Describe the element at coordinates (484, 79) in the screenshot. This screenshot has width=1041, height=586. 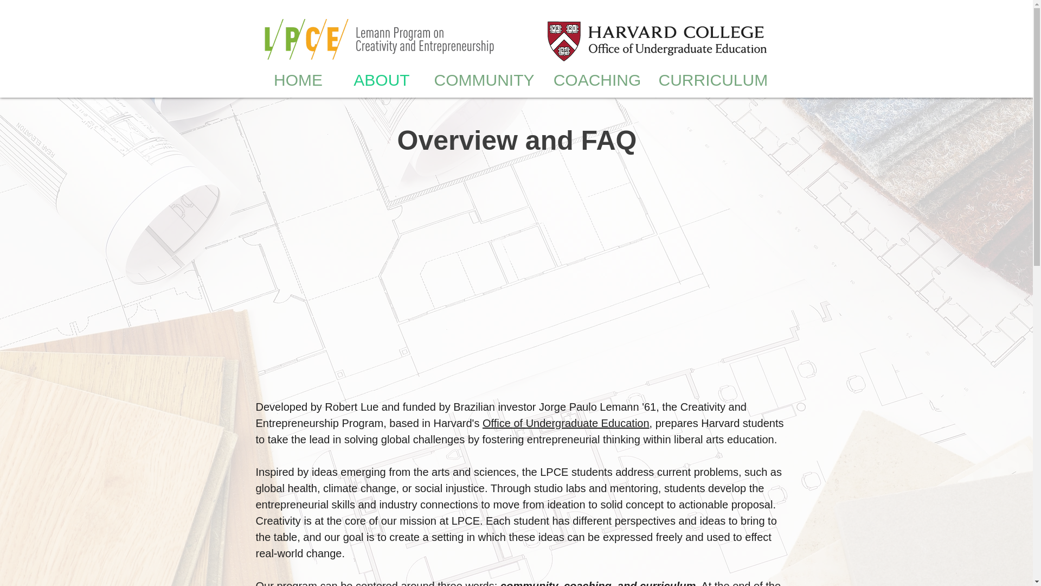
I see `COMMUNITY` at that location.